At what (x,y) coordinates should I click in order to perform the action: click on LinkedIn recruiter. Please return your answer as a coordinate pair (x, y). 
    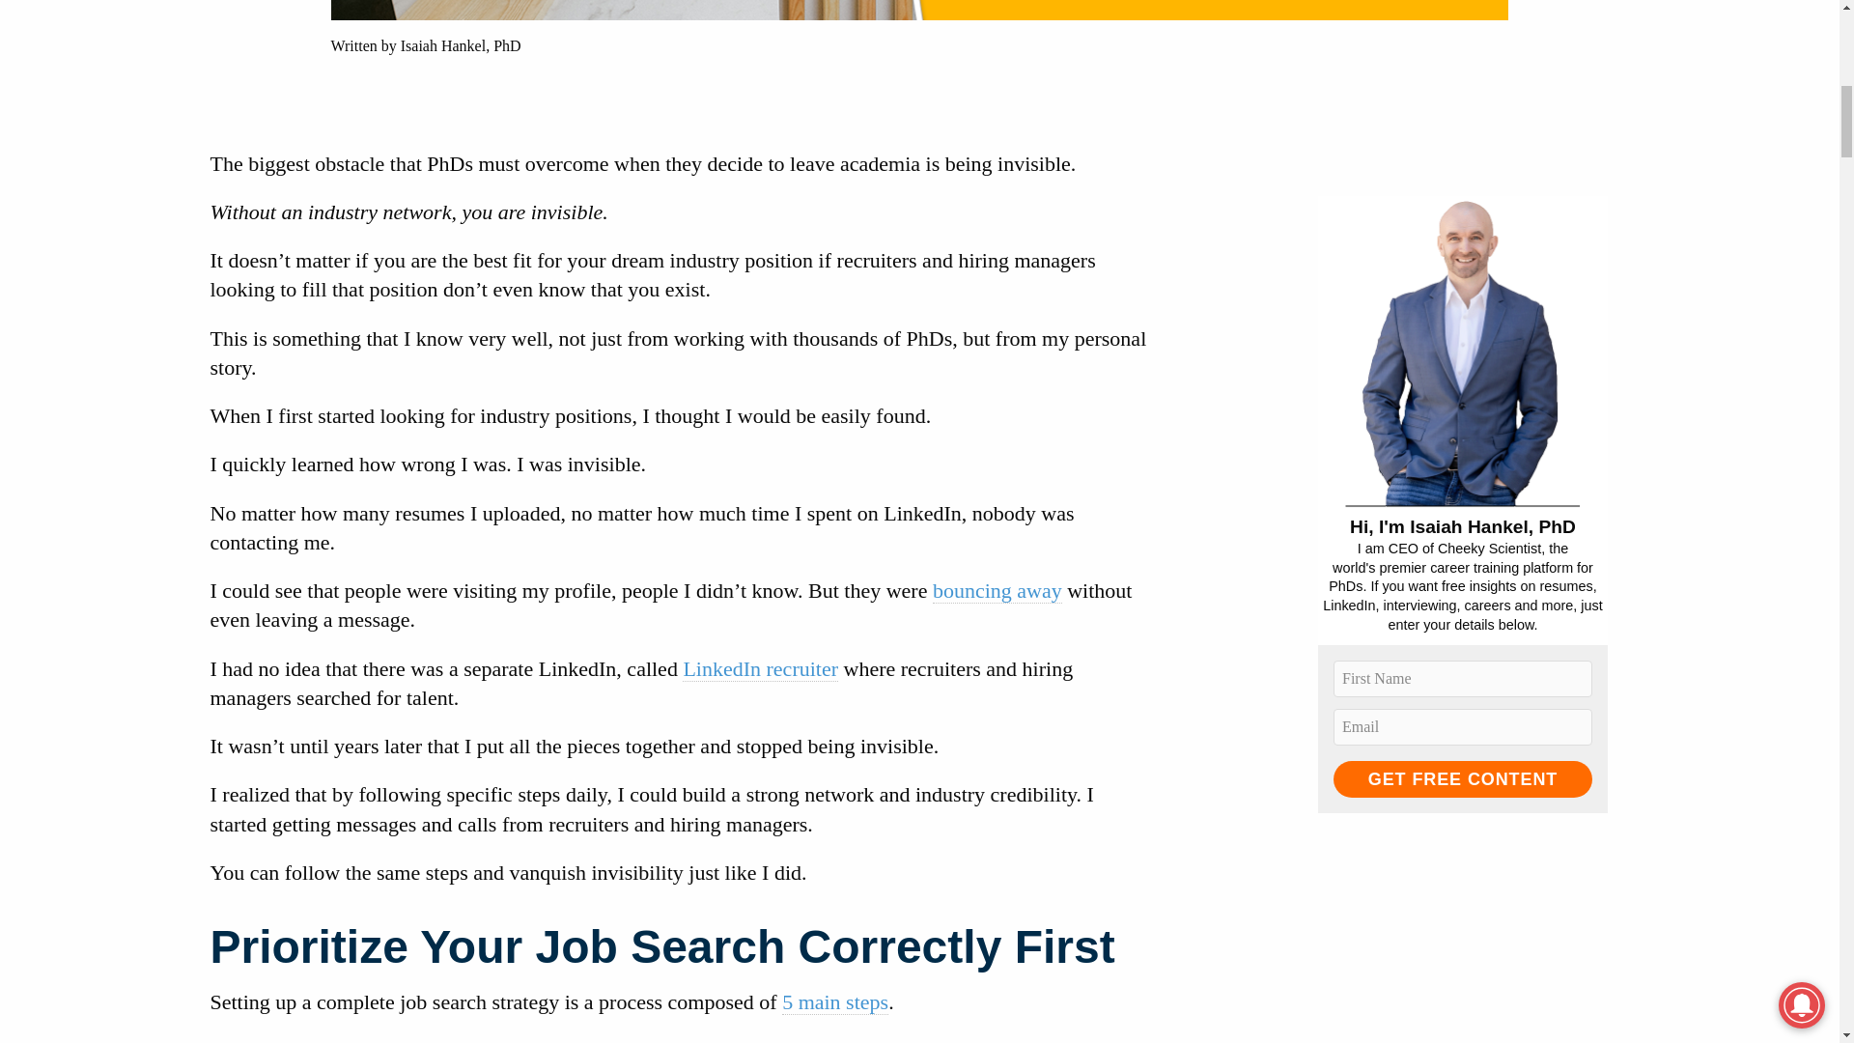
    Looking at the image, I should click on (759, 669).